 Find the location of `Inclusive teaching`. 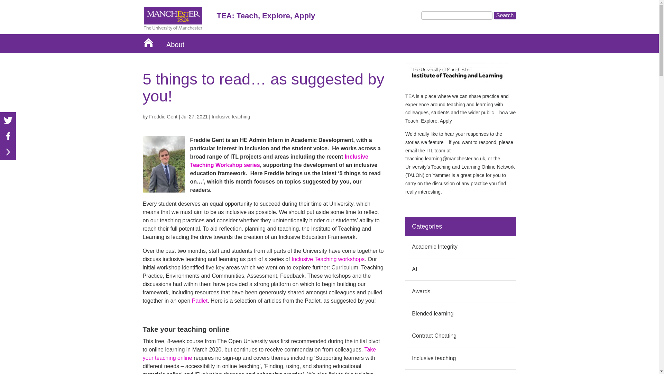

Inclusive teaching is located at coordinates (434, 358).